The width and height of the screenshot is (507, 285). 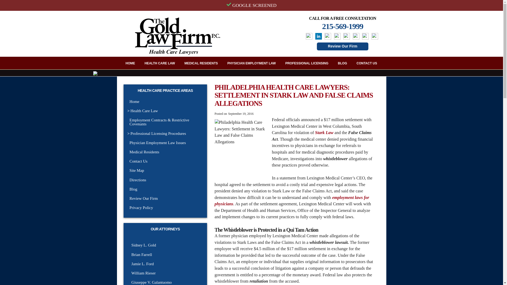 I want to click on Philadelphia Health Care Lawyers, so click(x=241, y=146).